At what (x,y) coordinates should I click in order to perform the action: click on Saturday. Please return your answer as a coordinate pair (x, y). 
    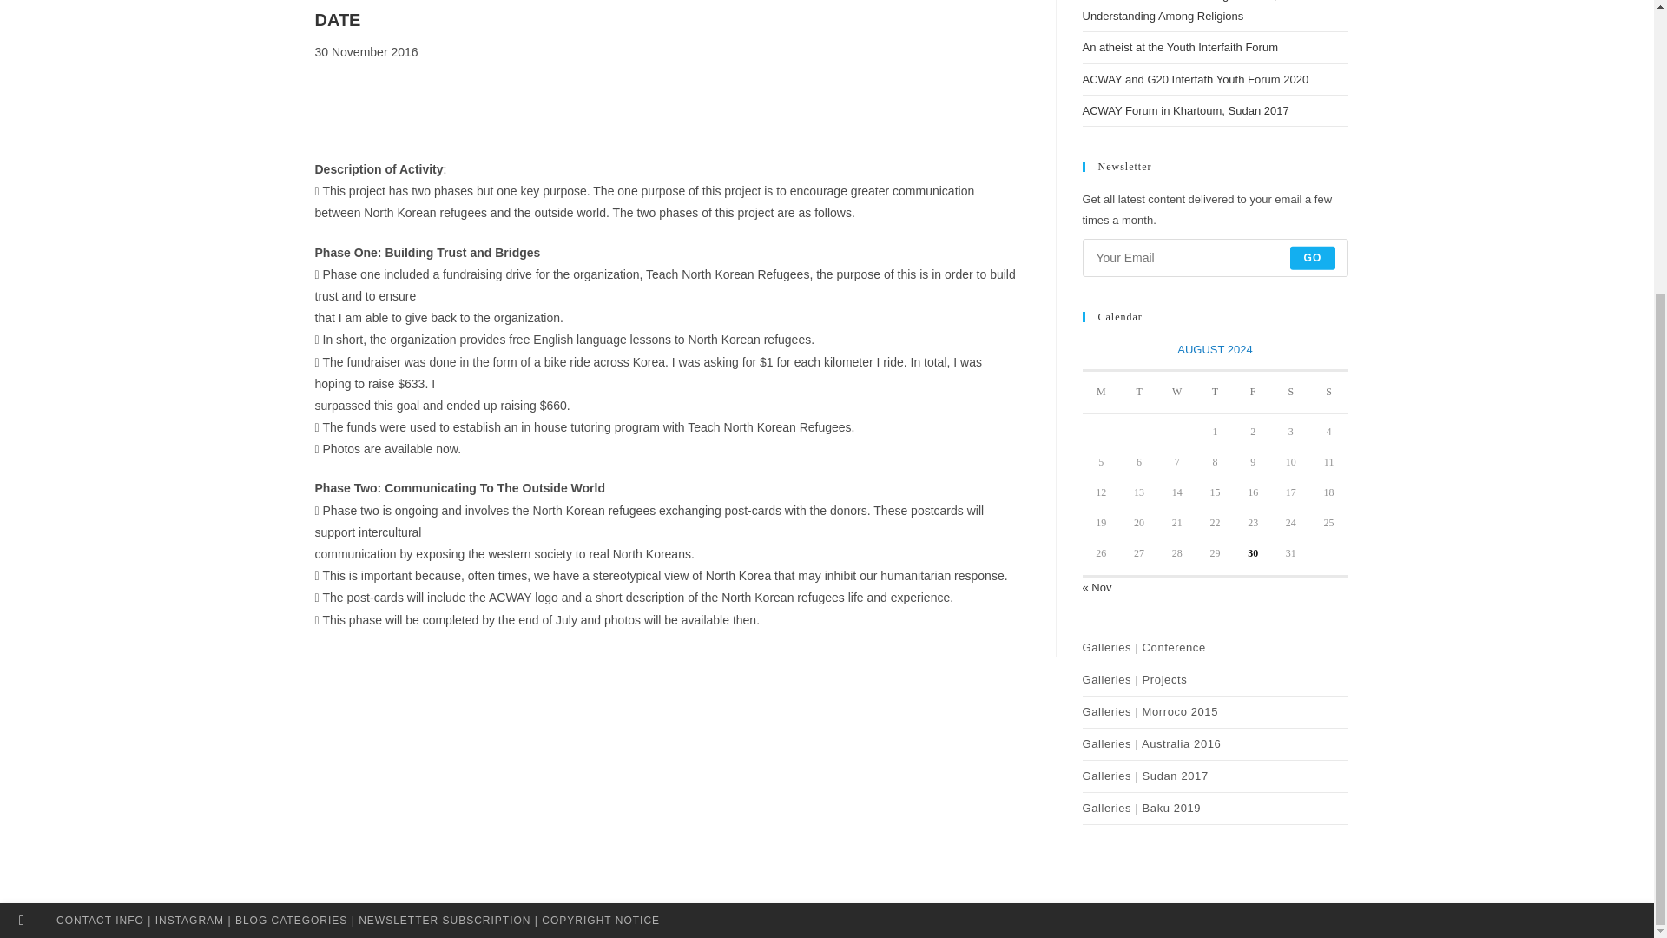
    Looking at the image, I should click on (1290, 392).